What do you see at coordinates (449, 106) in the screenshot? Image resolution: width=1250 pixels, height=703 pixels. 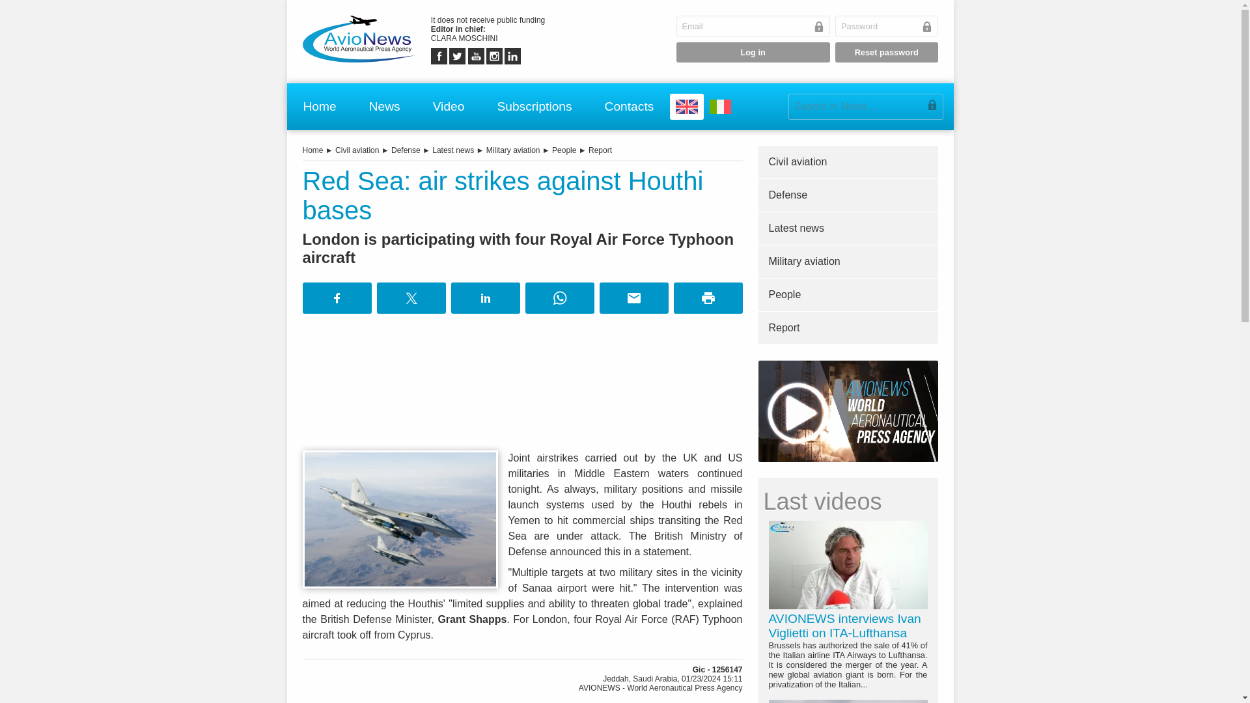 I see `Video` at bounding box center [449, 106].